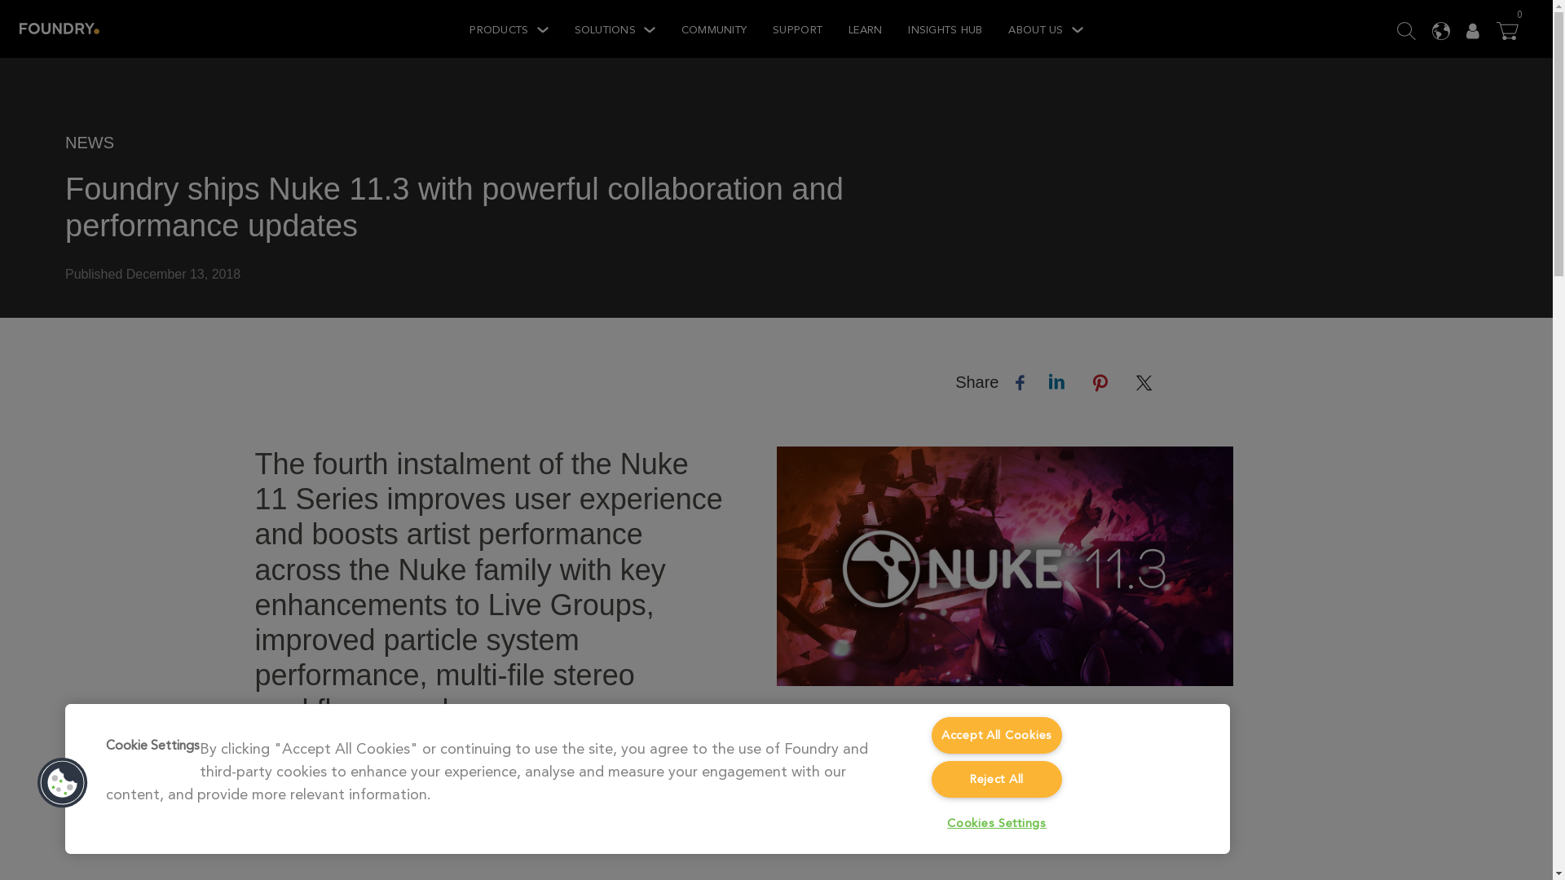 The width and height of the screenshot is (1565, 880). What do you see at coordinates (615, 29) in the screenshot?
I see `SOLUTIONS` at bounding box center [615, 29].